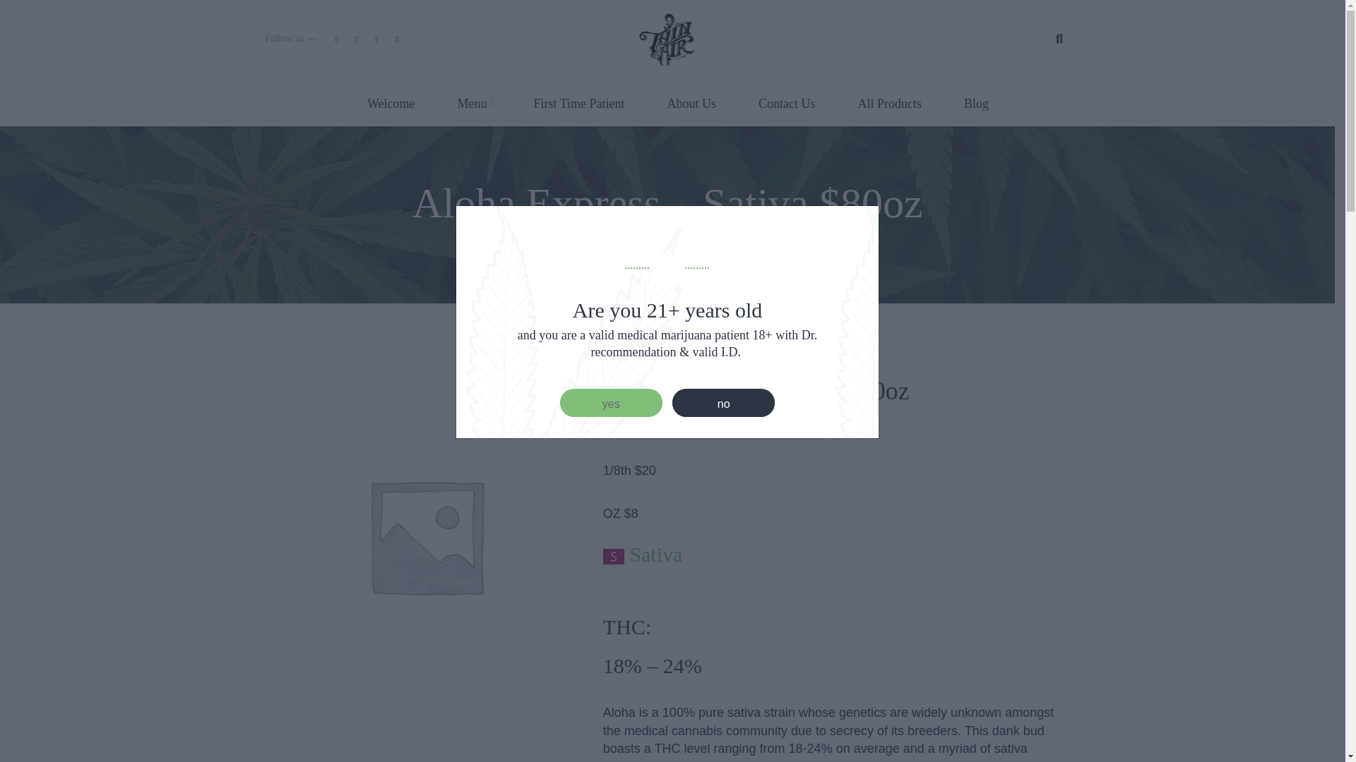 The height and width of the screenshot is (762, 1356). What do you see at coordinates (471, 104) in the screenshot?
I see `Menu` at bounding box center [471, 104].